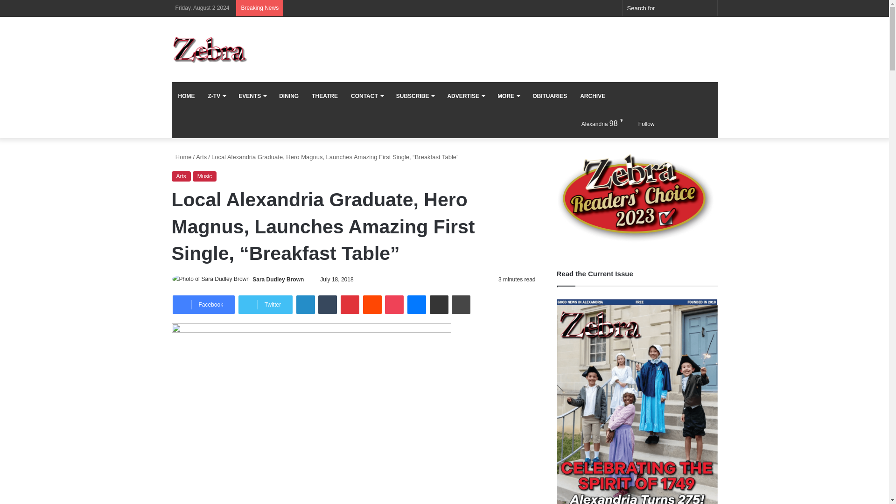 The width and height of the screenshot is (896, 504). What do you see at coordinates (367, 96) in the screenshot?
I see `CONTACT` at bounding box center [367, 96].